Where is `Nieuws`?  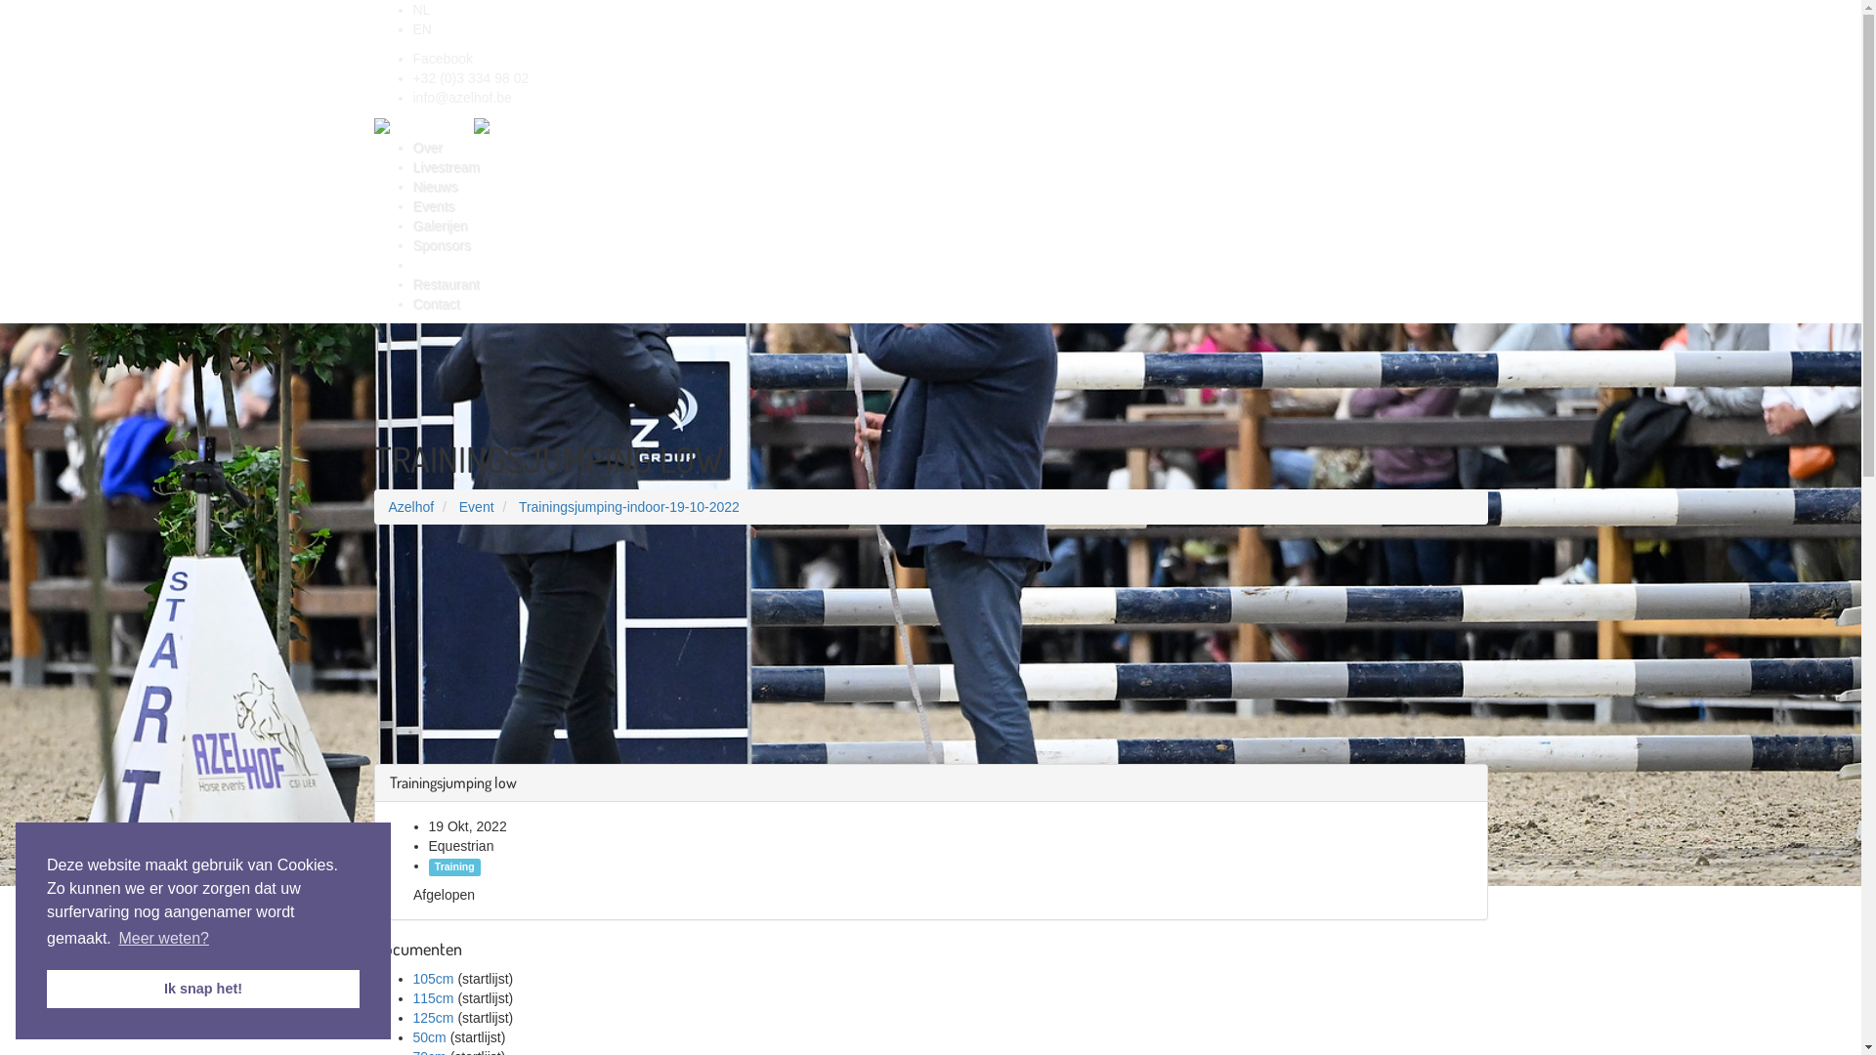
Nieuws is located at coordinates (950, 187).